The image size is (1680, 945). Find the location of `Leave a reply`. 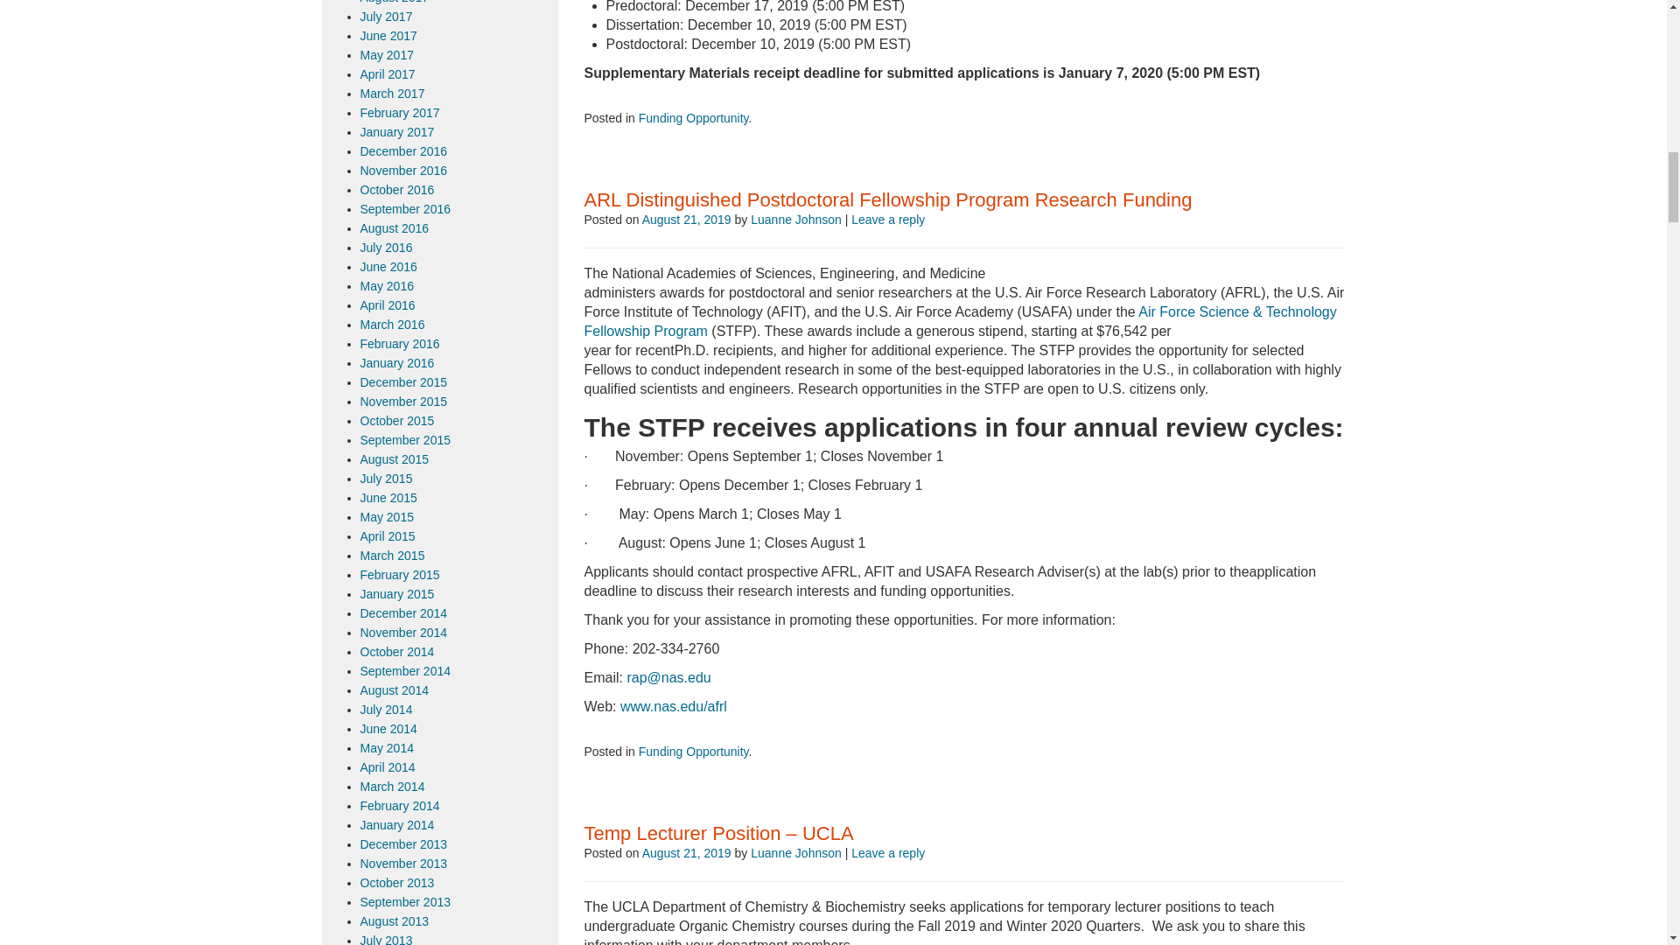

Leave a reply is located at coordinates (888, 220).